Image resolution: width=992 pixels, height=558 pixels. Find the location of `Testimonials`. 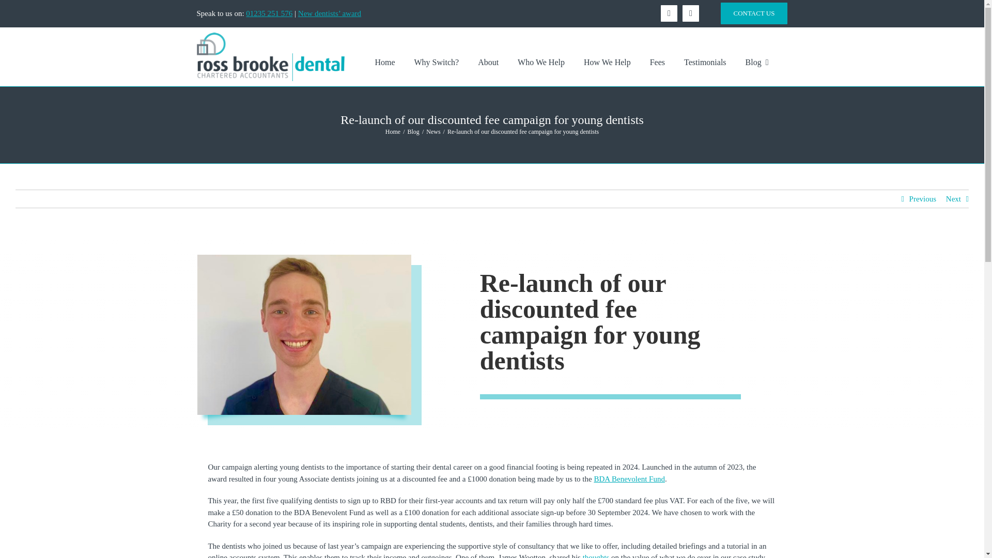

Testimonials is located at coordinates (705, 62).